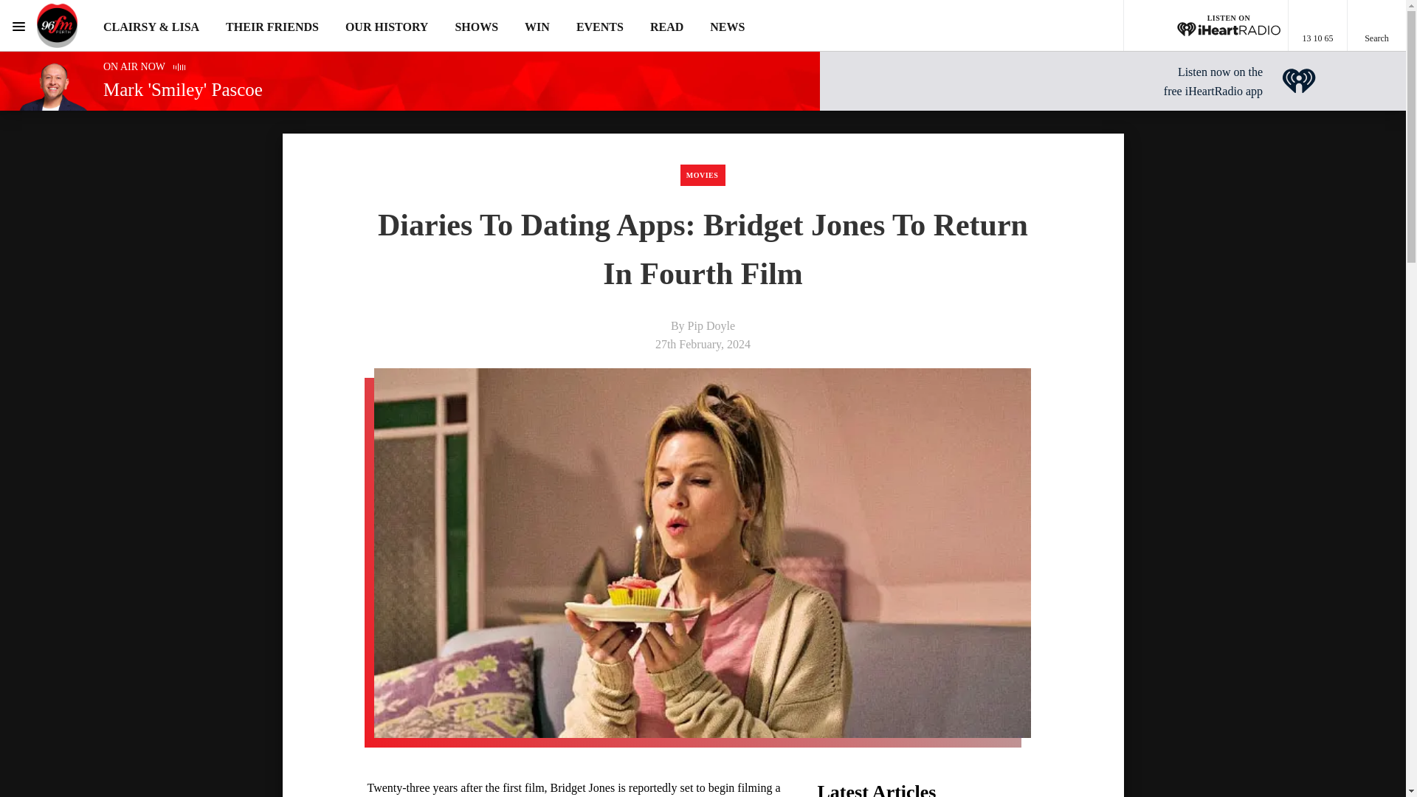 The width and height of the screenshot is (1417, 797). What do you see at coordinates (1317, 26) in the screenshot?
I see `13 10 65` at bounding box center [1317, 26].